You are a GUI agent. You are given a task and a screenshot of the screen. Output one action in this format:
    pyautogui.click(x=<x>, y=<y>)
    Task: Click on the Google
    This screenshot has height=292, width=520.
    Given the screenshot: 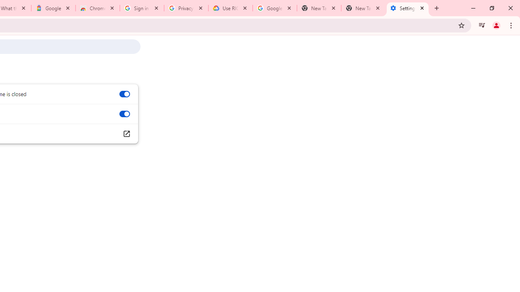 What is the action you would take?
    pyautogui.click(x=53, y=8)
    